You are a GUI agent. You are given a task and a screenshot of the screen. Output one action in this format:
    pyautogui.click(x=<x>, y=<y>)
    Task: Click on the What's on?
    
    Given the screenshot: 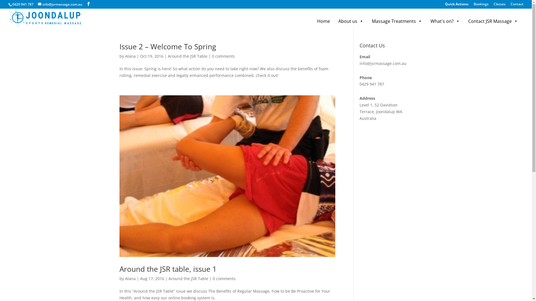 What is the action you would take?
    pyautogui.click(x=445, y=21)
    